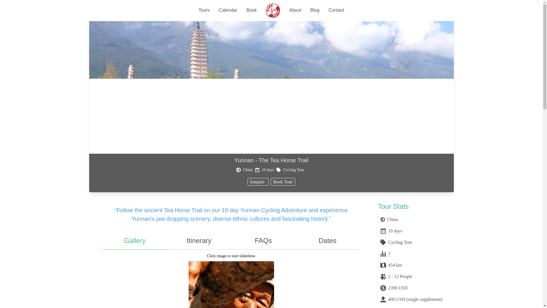 Image resolution: width=547 pixels, height=308 pixels. I want to click on Itinerary, so click(199, 241).